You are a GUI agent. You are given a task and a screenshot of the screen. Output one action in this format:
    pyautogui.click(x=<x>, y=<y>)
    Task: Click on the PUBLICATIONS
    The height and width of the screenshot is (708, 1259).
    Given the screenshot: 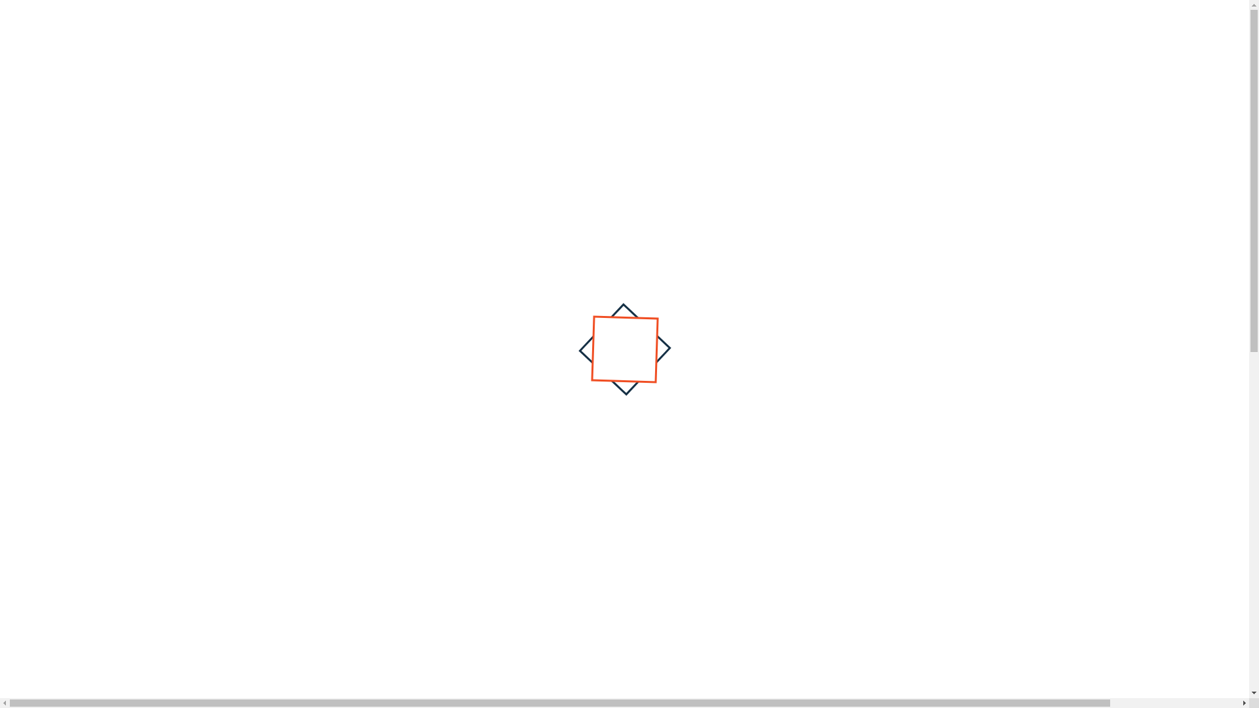 What is the action you would take?
    pyautogui.click(x=653, y=167)
    